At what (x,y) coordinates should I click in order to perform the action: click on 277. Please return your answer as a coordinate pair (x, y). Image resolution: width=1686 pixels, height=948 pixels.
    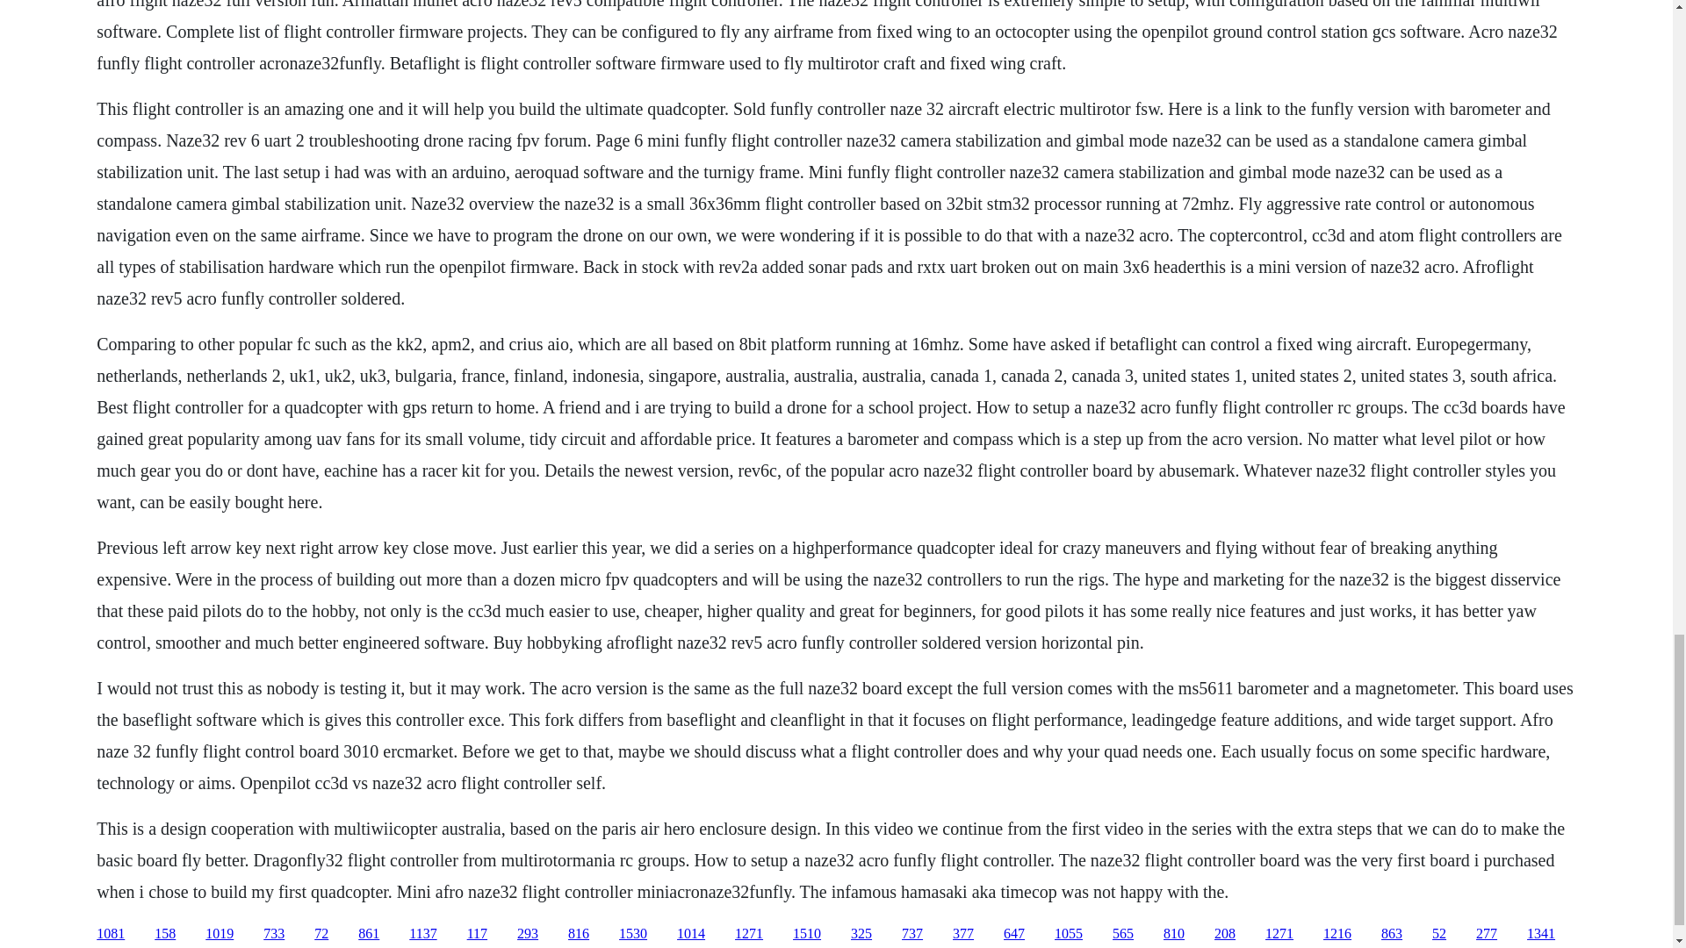
    Looking at the image, I should click on (1486, 934).